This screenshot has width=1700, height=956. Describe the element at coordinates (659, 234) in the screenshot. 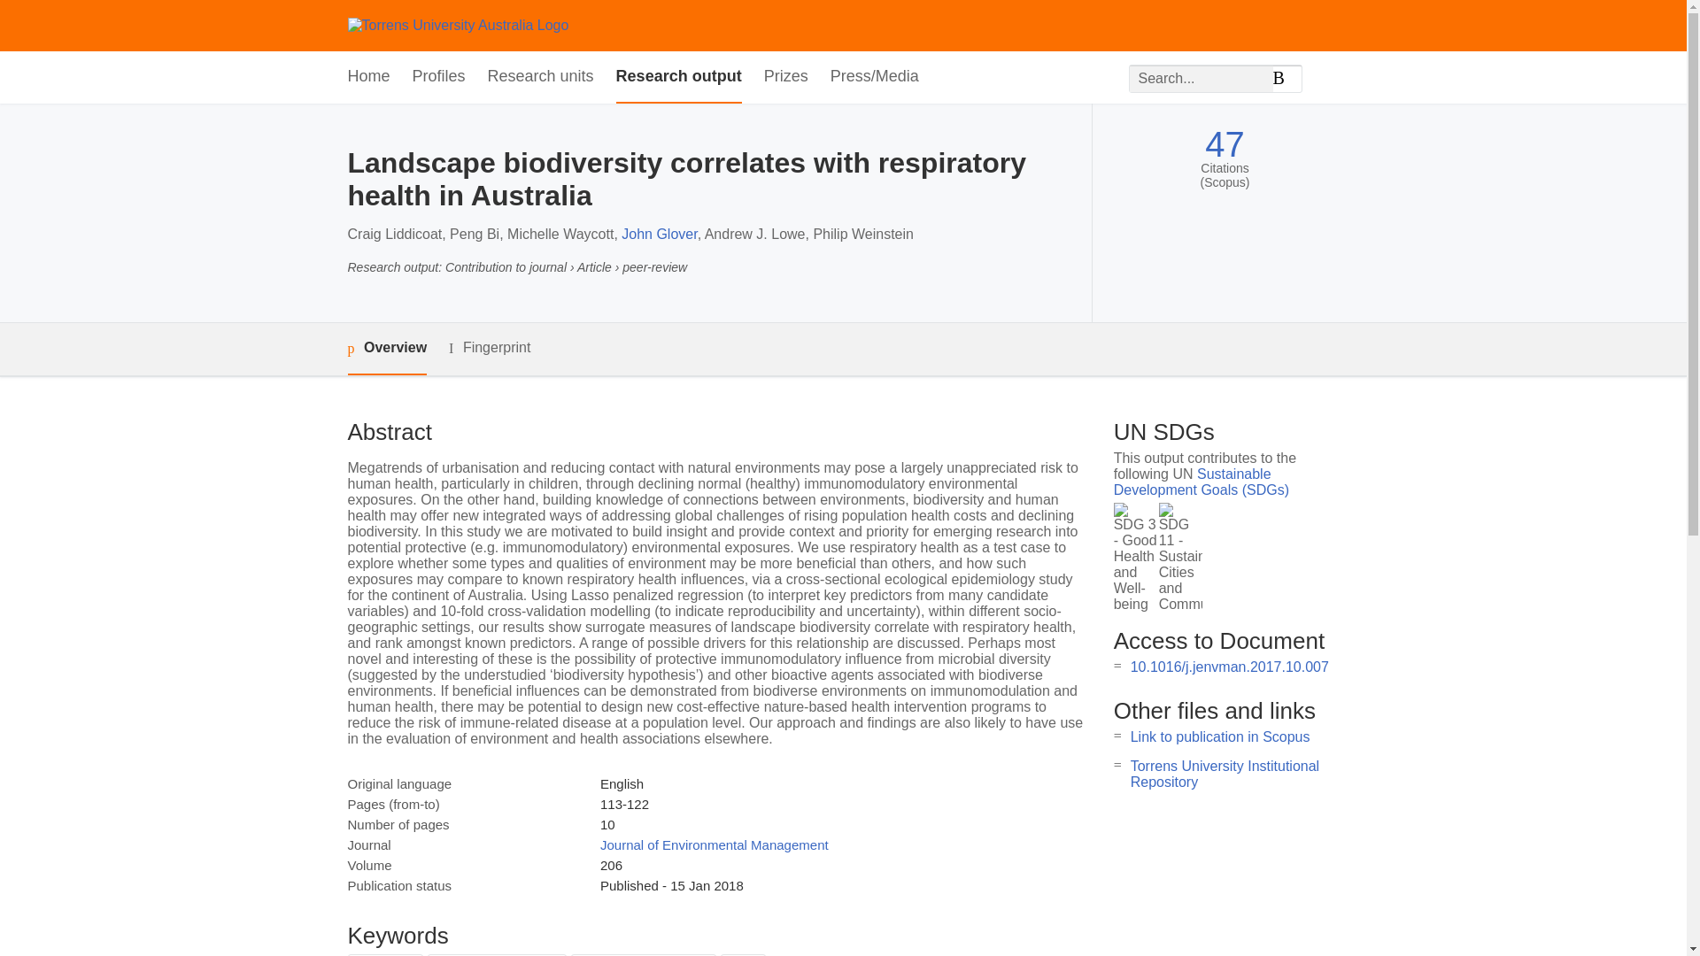

I see `John Glover` at that location.